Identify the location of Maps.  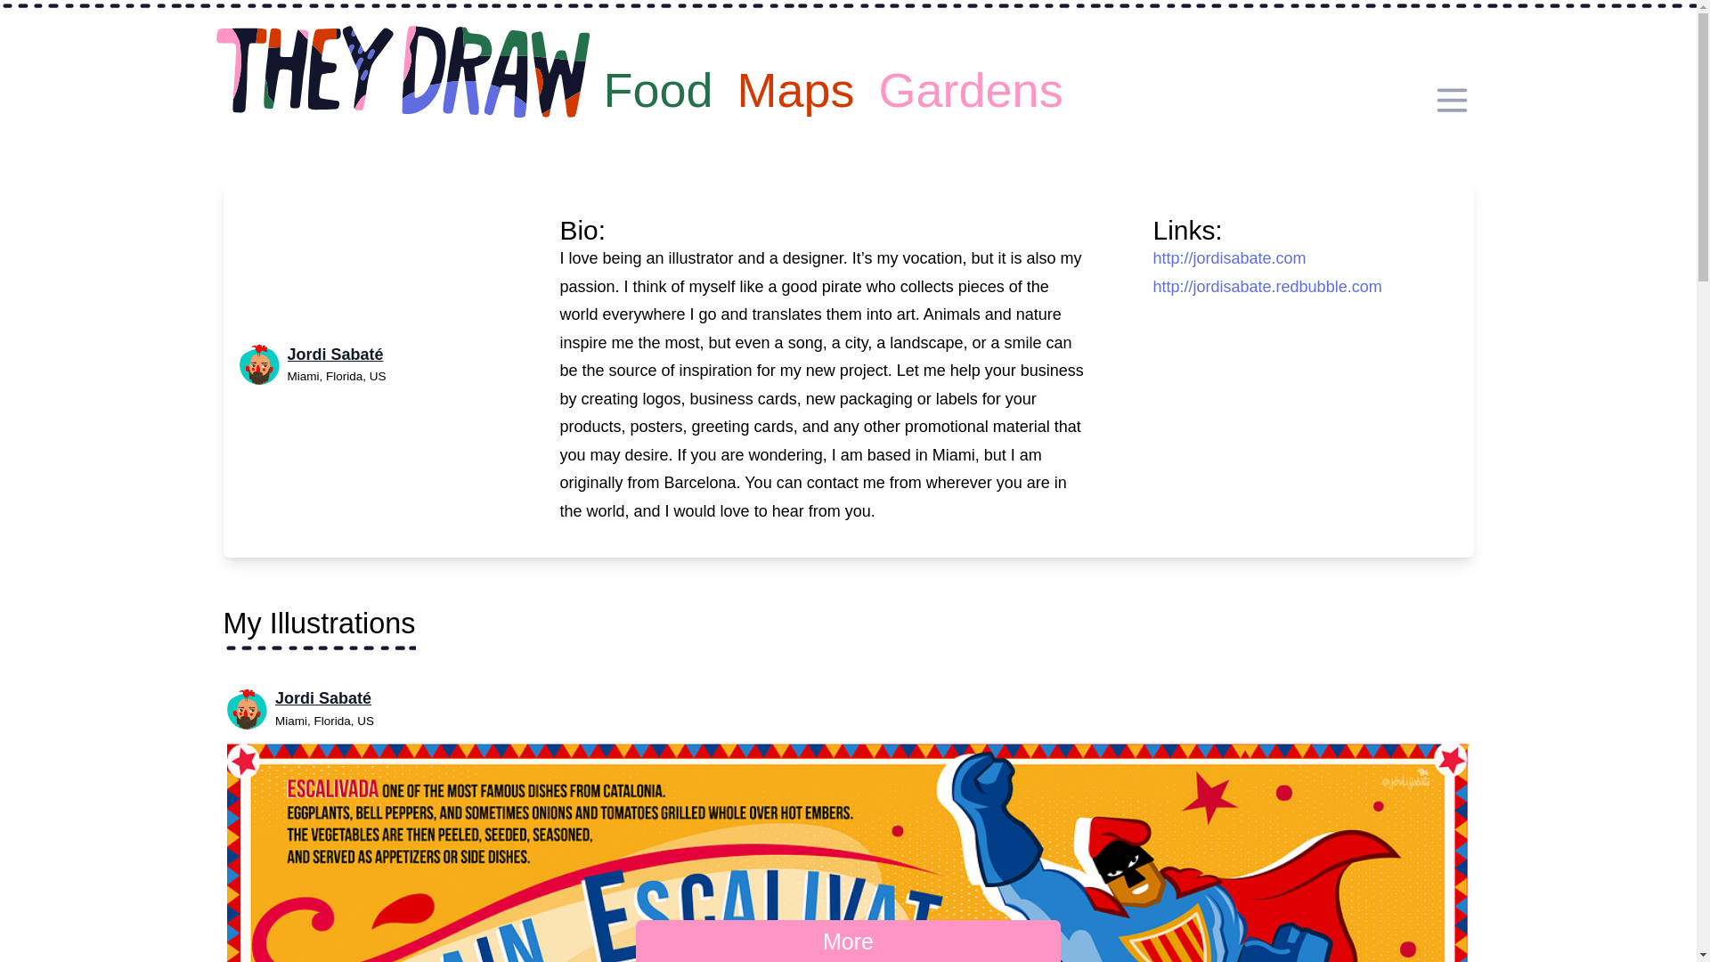
(795, 87).